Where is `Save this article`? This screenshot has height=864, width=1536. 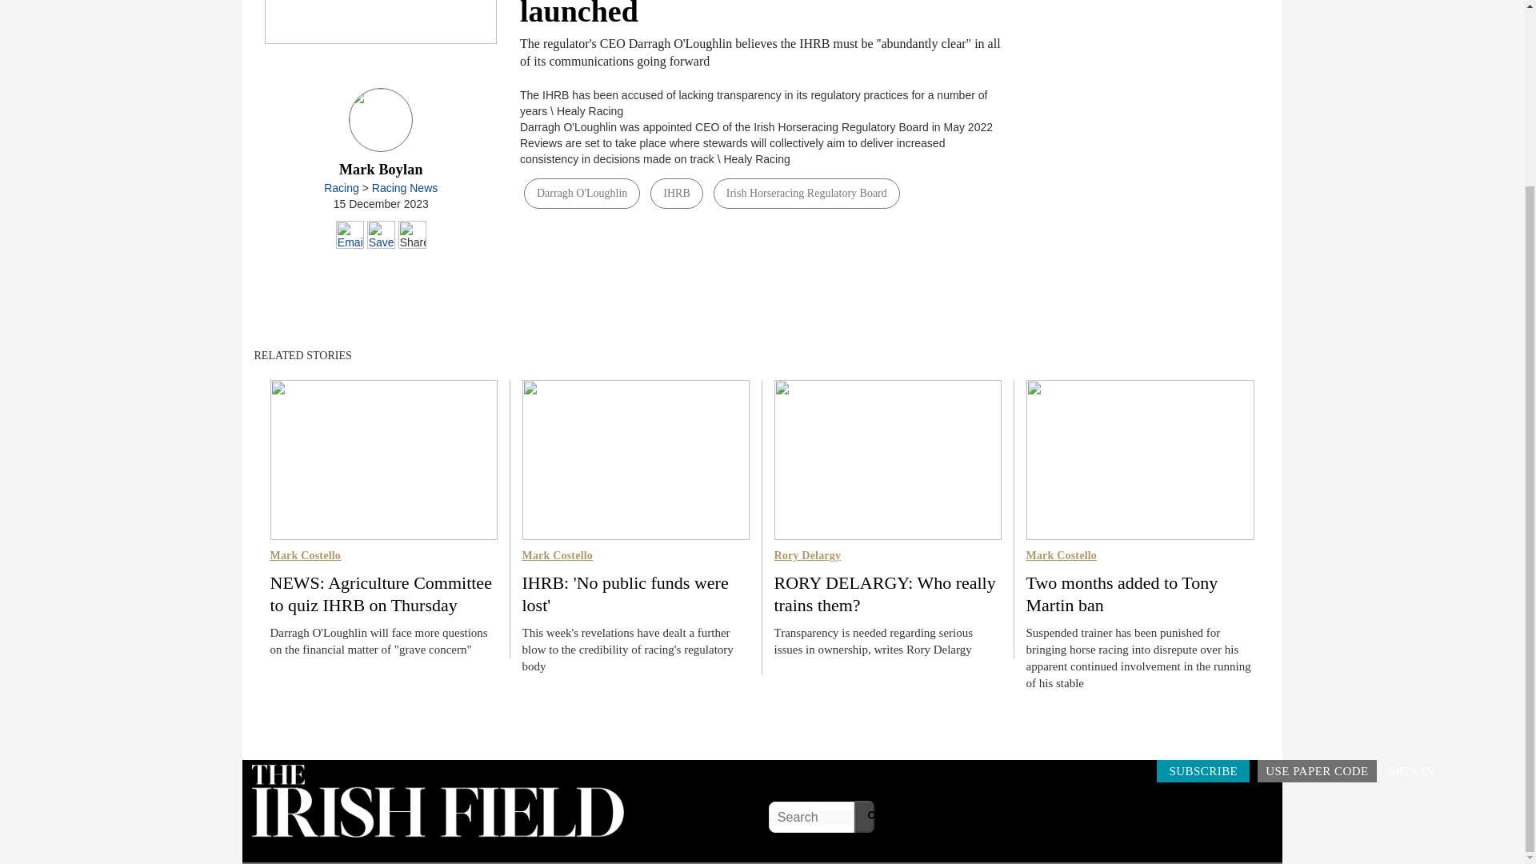 Save this article is located at coordinates (381, 235).